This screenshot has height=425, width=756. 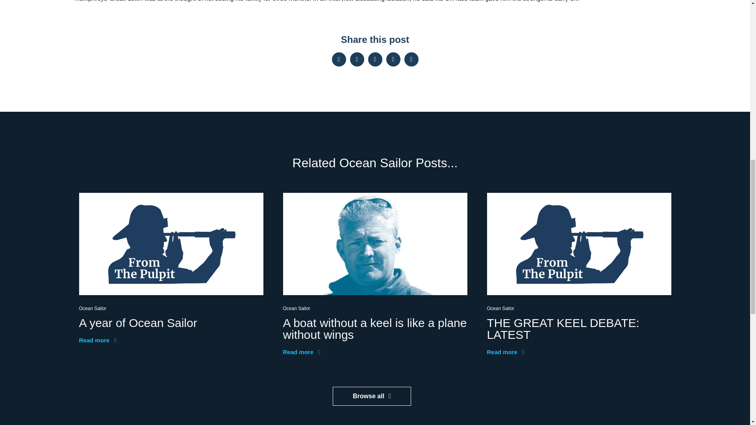 What do you see at coordinates (301, 352) in the screenshot?
I see `Read more` at bounding box center [301, 352].